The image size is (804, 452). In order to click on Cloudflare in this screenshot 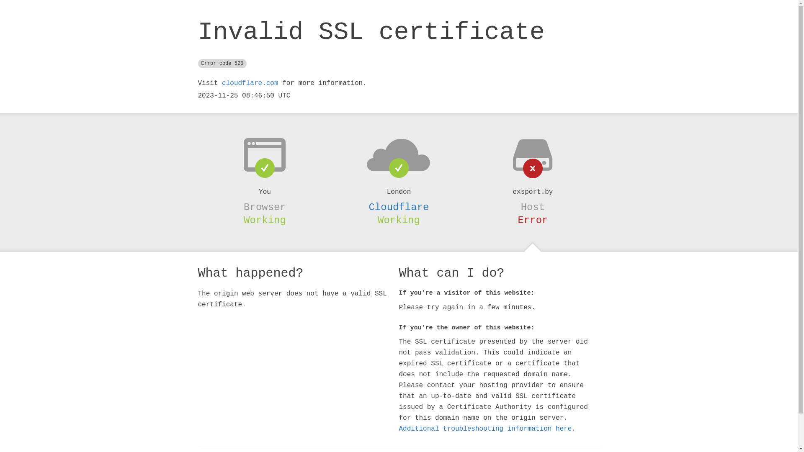, I will do `click(399, 207)`.